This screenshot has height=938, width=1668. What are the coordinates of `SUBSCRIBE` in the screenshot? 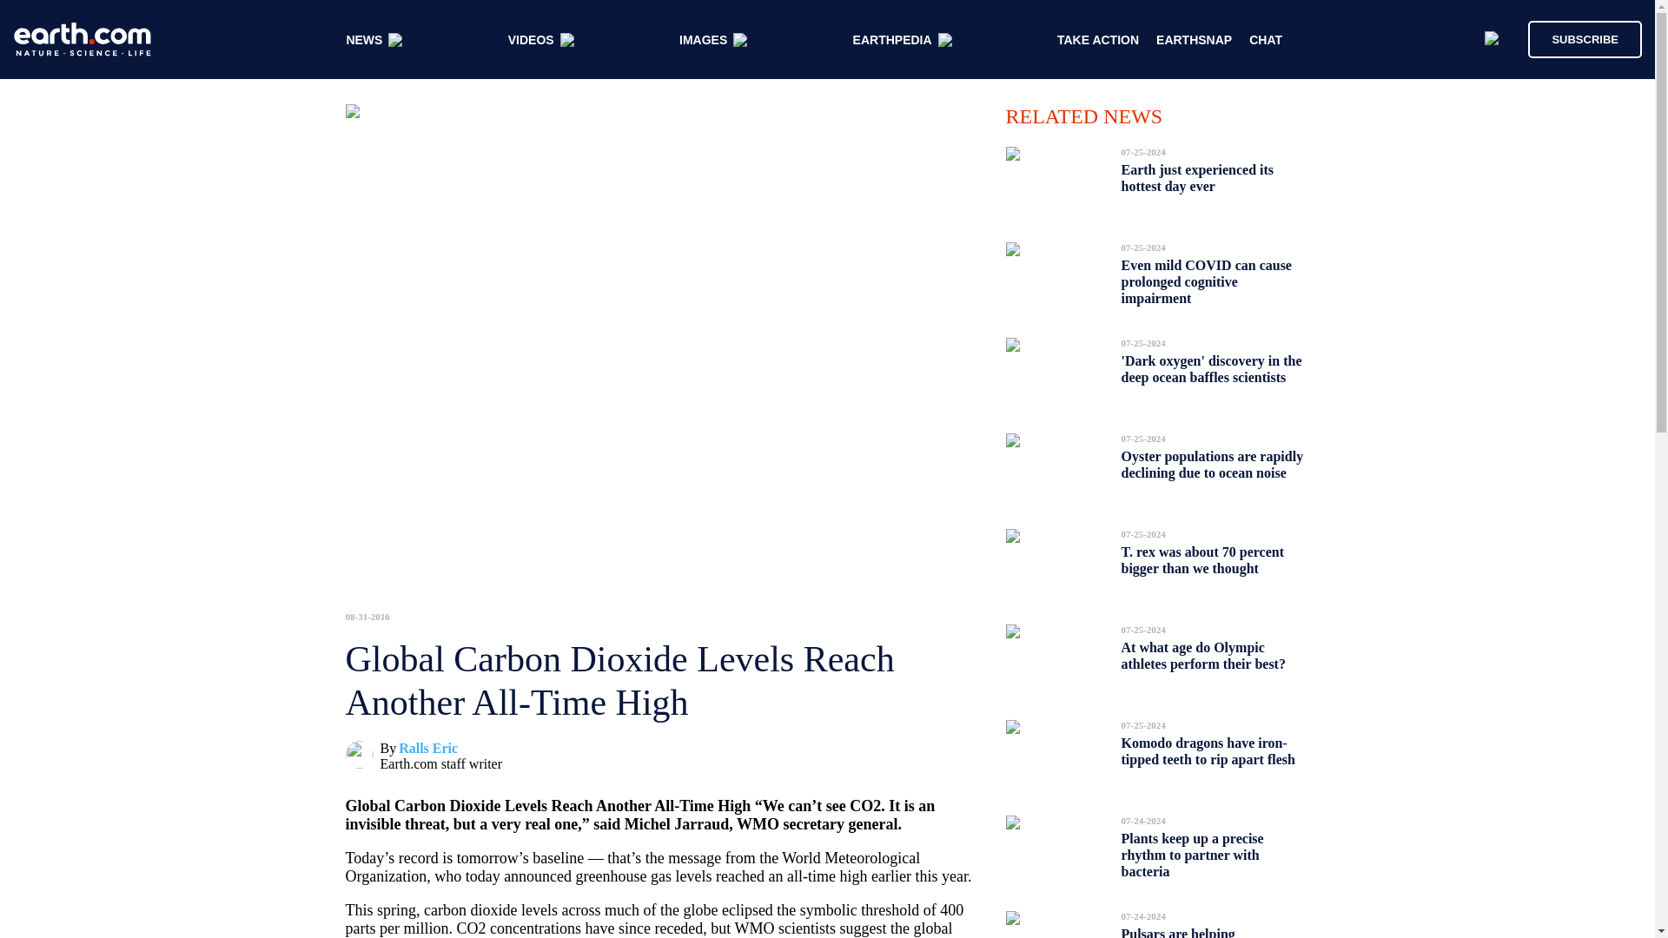 It's located at (1576, 38).